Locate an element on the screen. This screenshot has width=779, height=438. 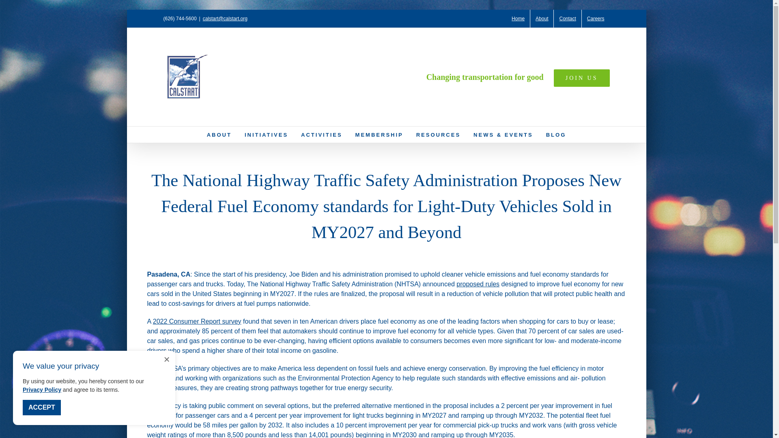
Home is located at coordinates (518, 19).